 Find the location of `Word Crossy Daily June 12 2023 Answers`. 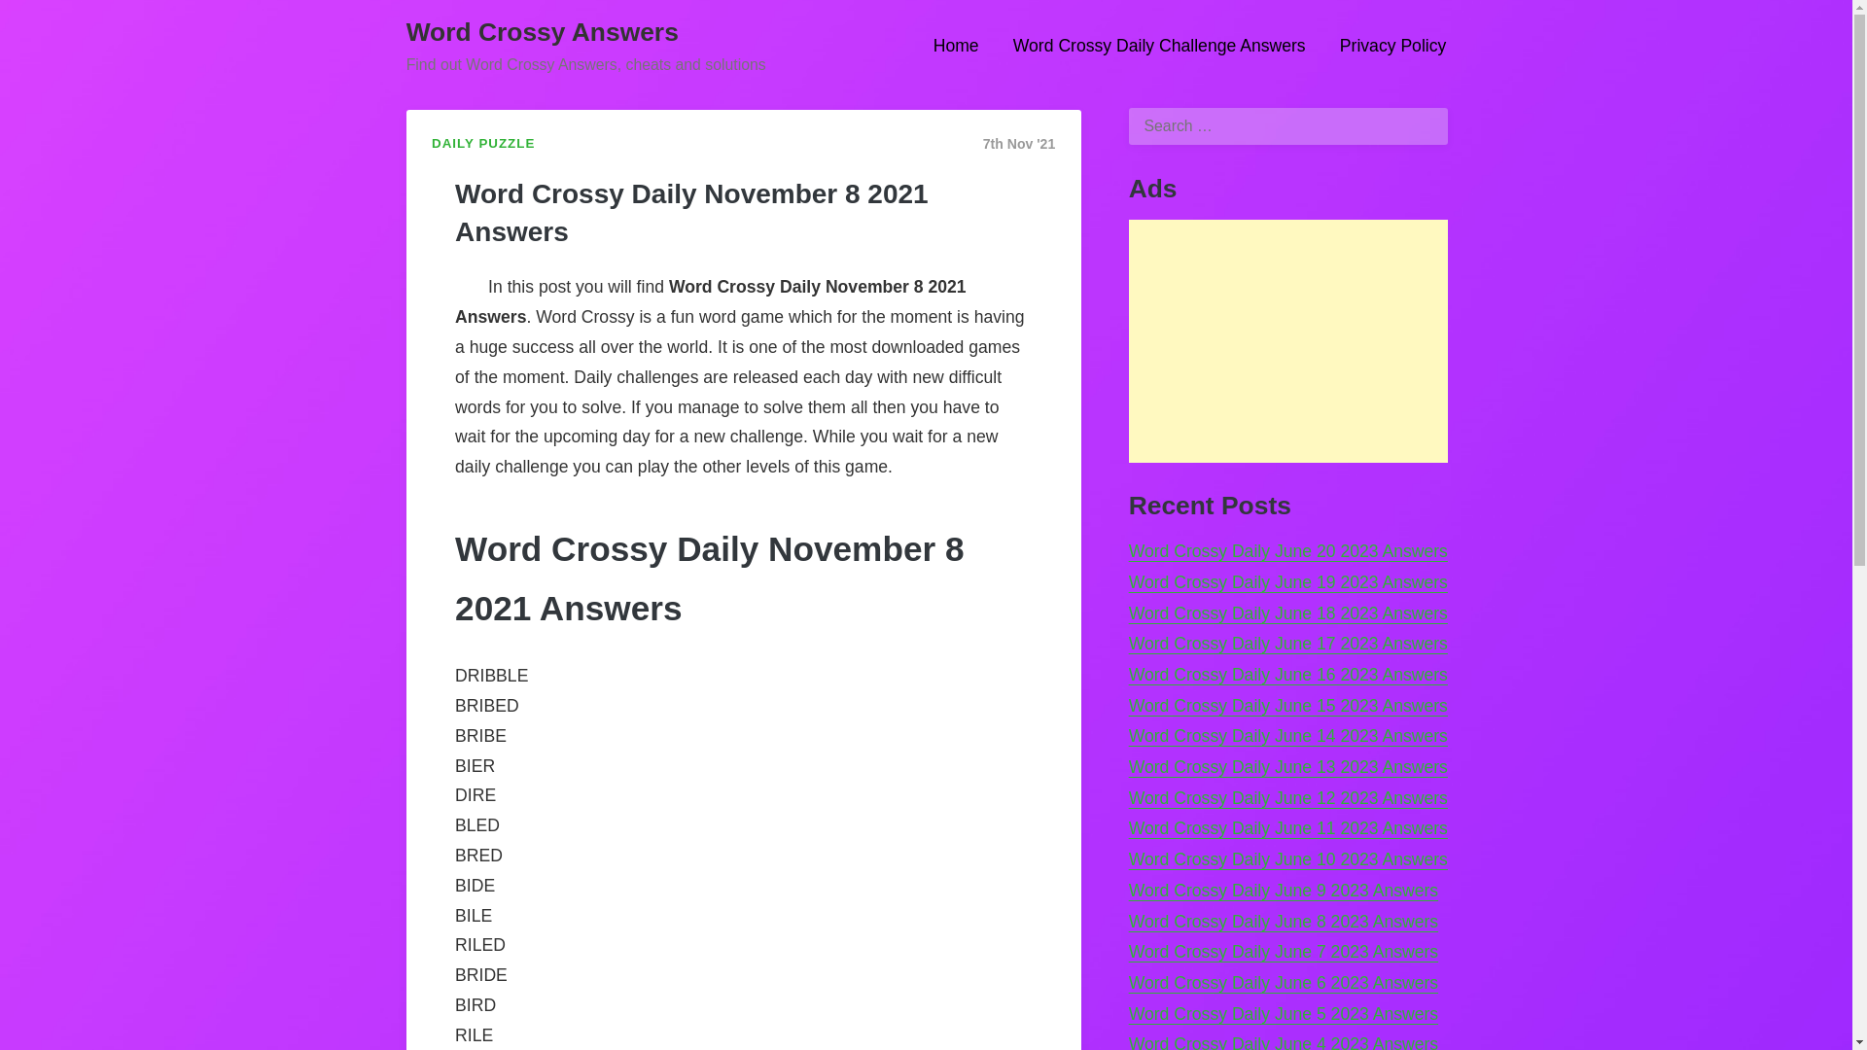

Word Crossy Daily June 12 2023 Answers is located at coordinates (1288, 797).